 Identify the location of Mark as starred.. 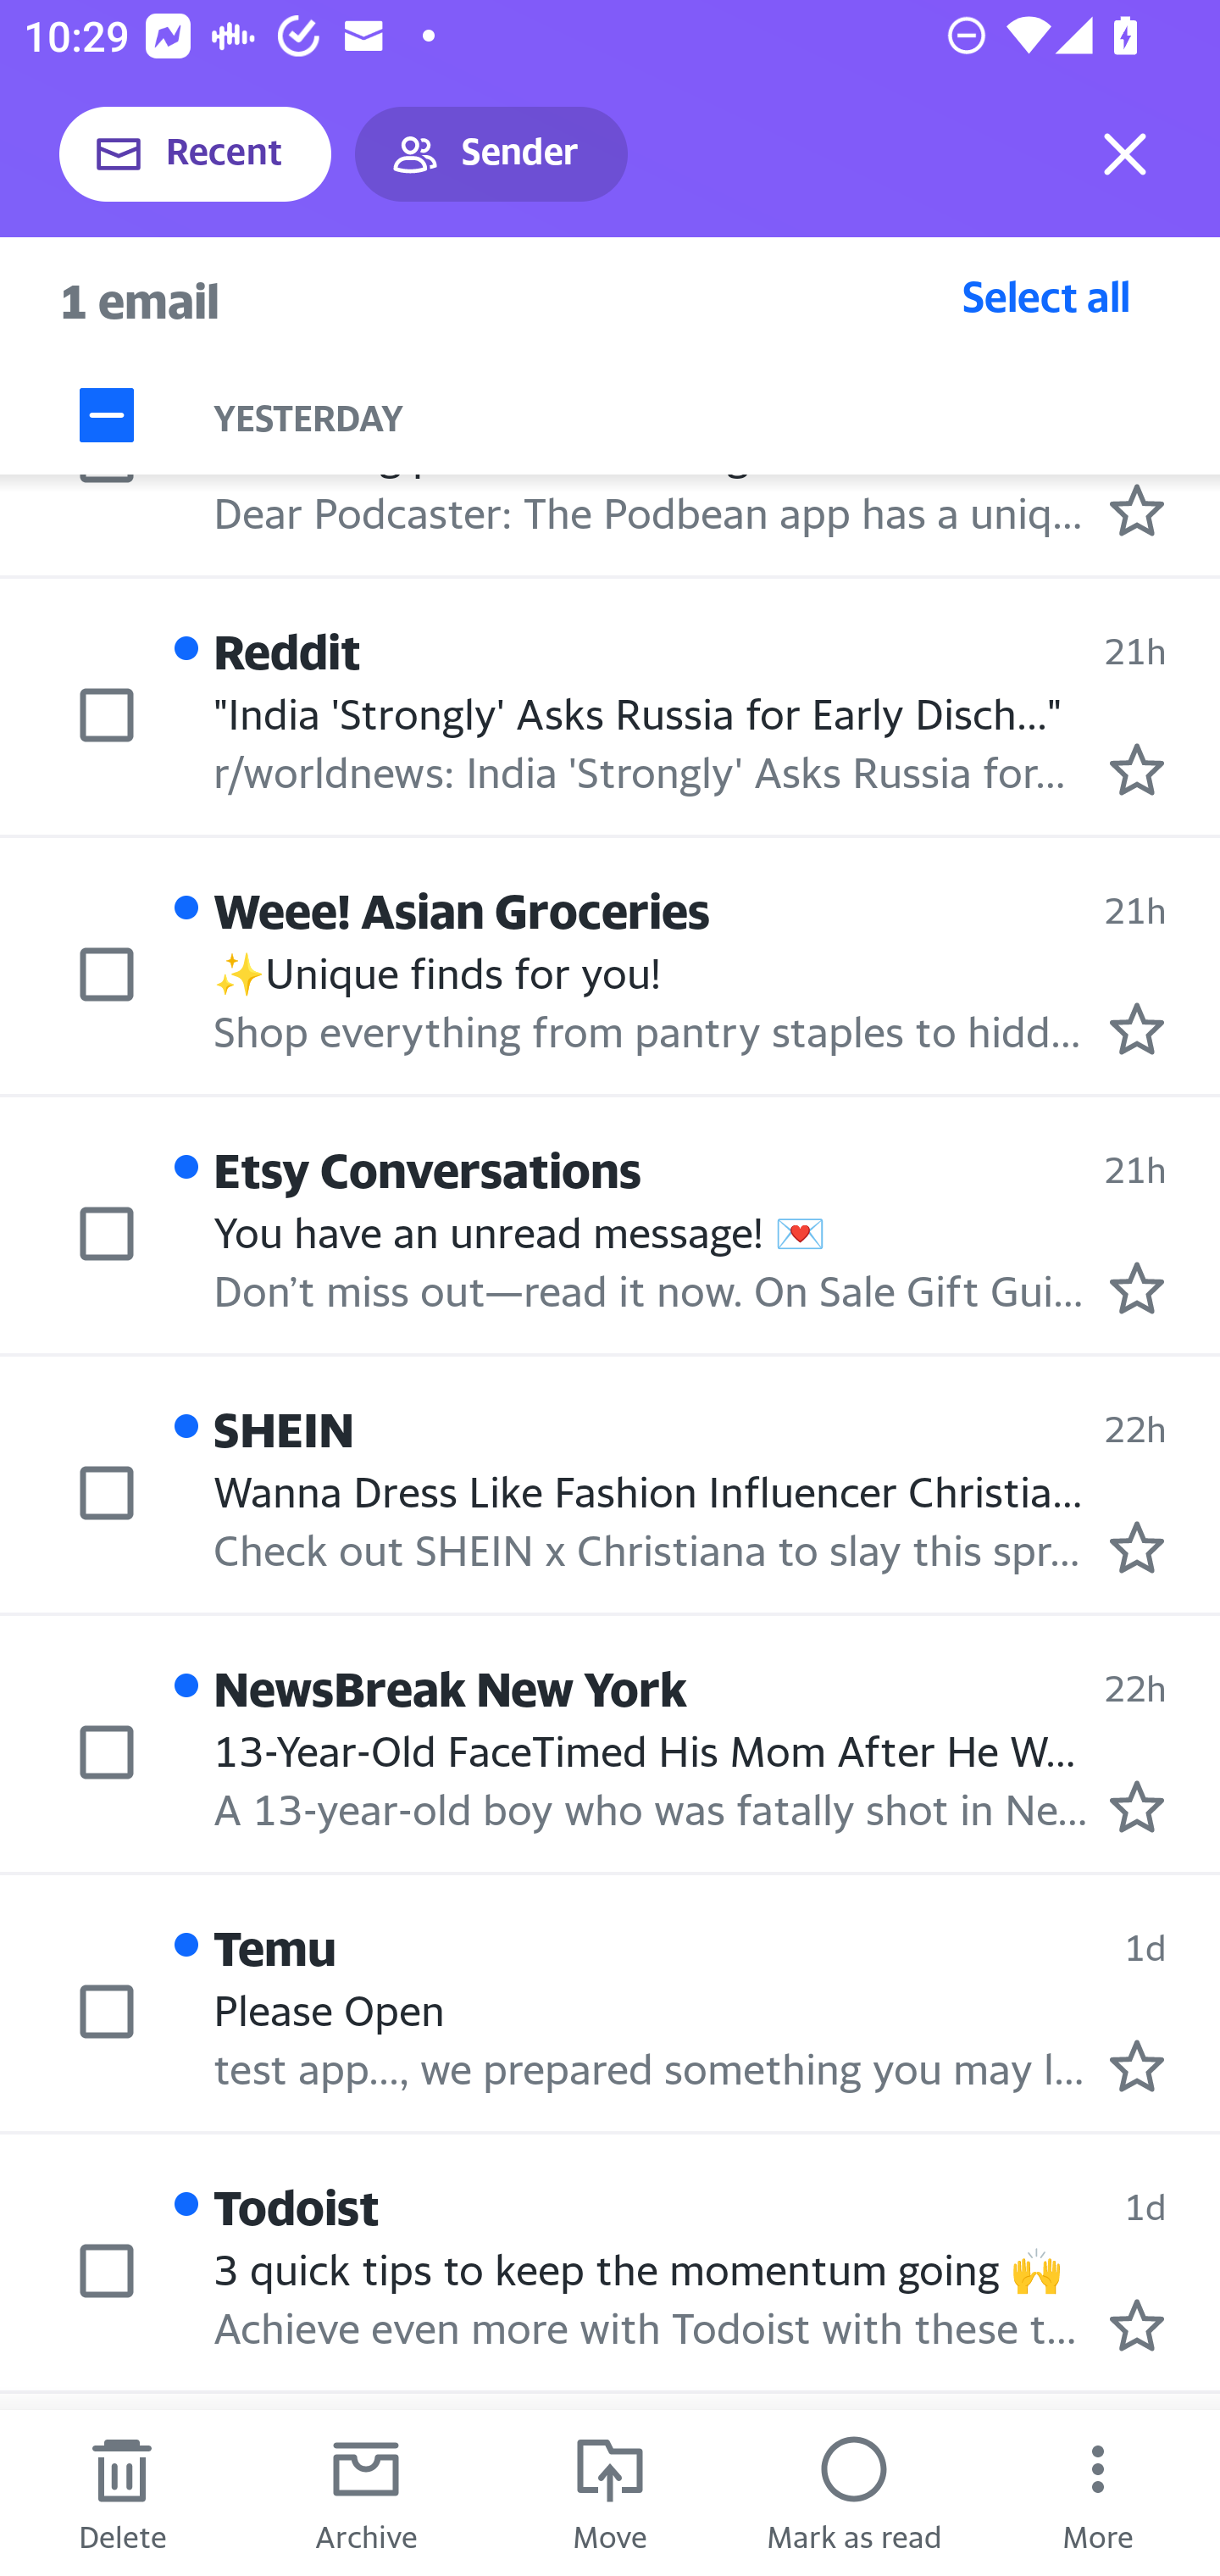
(1137, 1546).